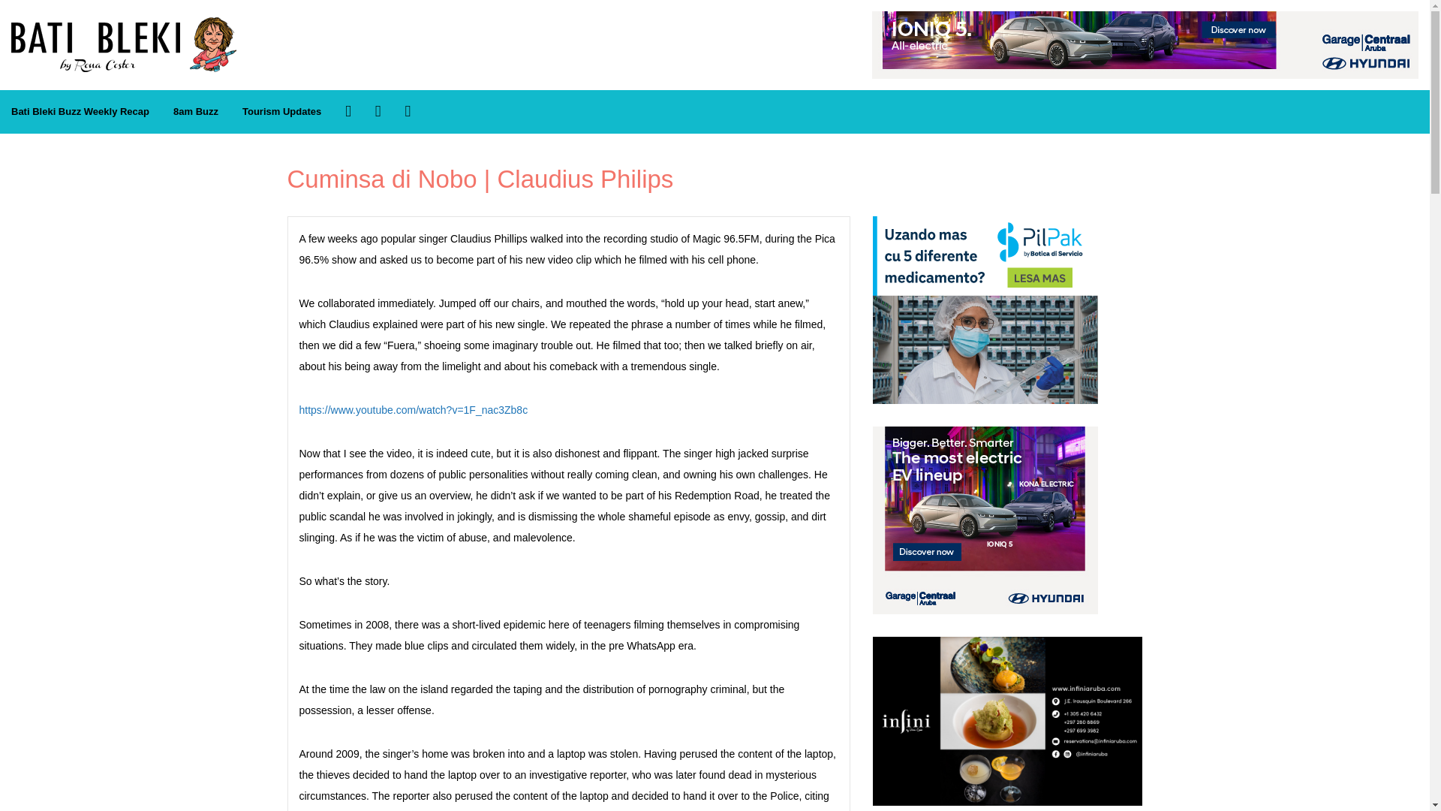 The image size is (1441, 811). I want to click on Go to homepage, so click(123, 25).